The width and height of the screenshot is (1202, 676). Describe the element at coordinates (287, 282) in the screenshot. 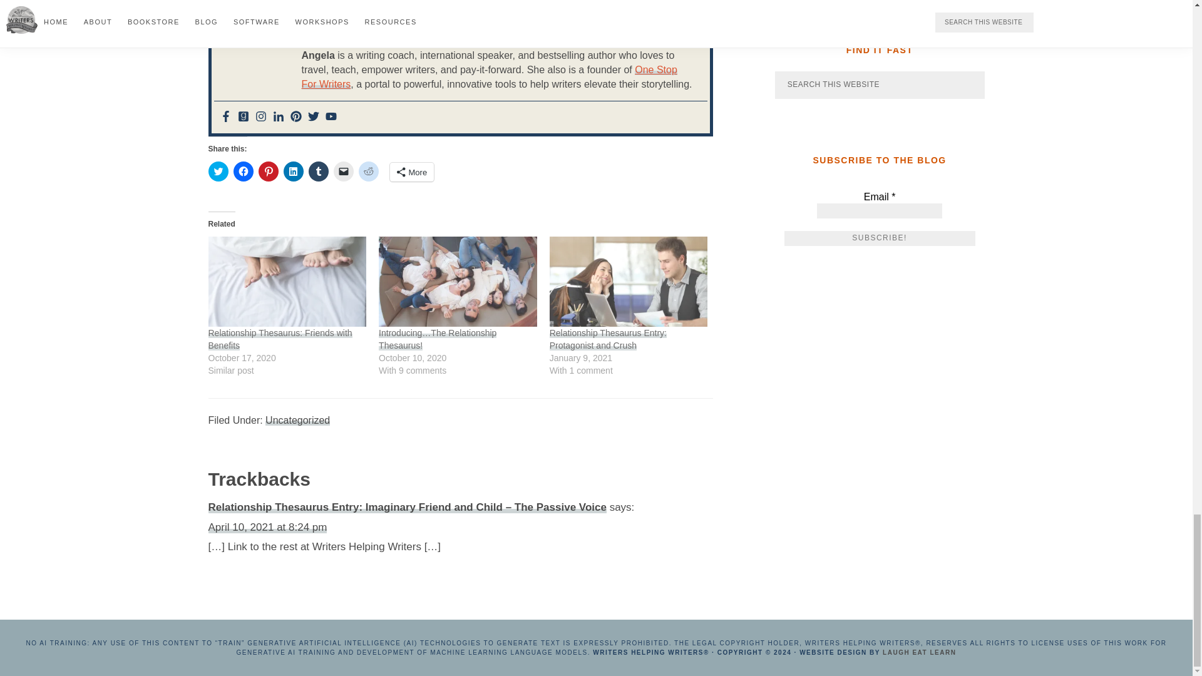

I see `Relationship Thesaurus: Friends with Benefits` at that location.